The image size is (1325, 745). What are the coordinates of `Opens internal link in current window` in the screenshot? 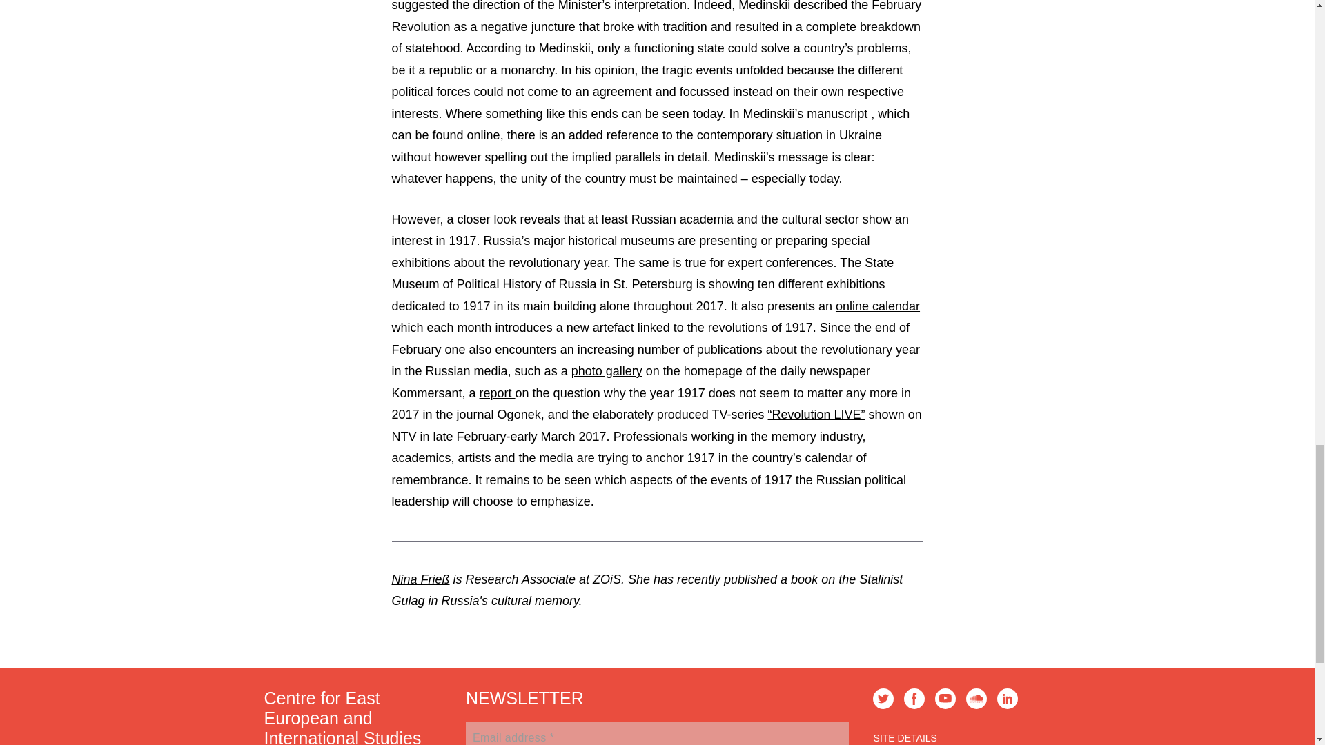 It's located at (607, 371).